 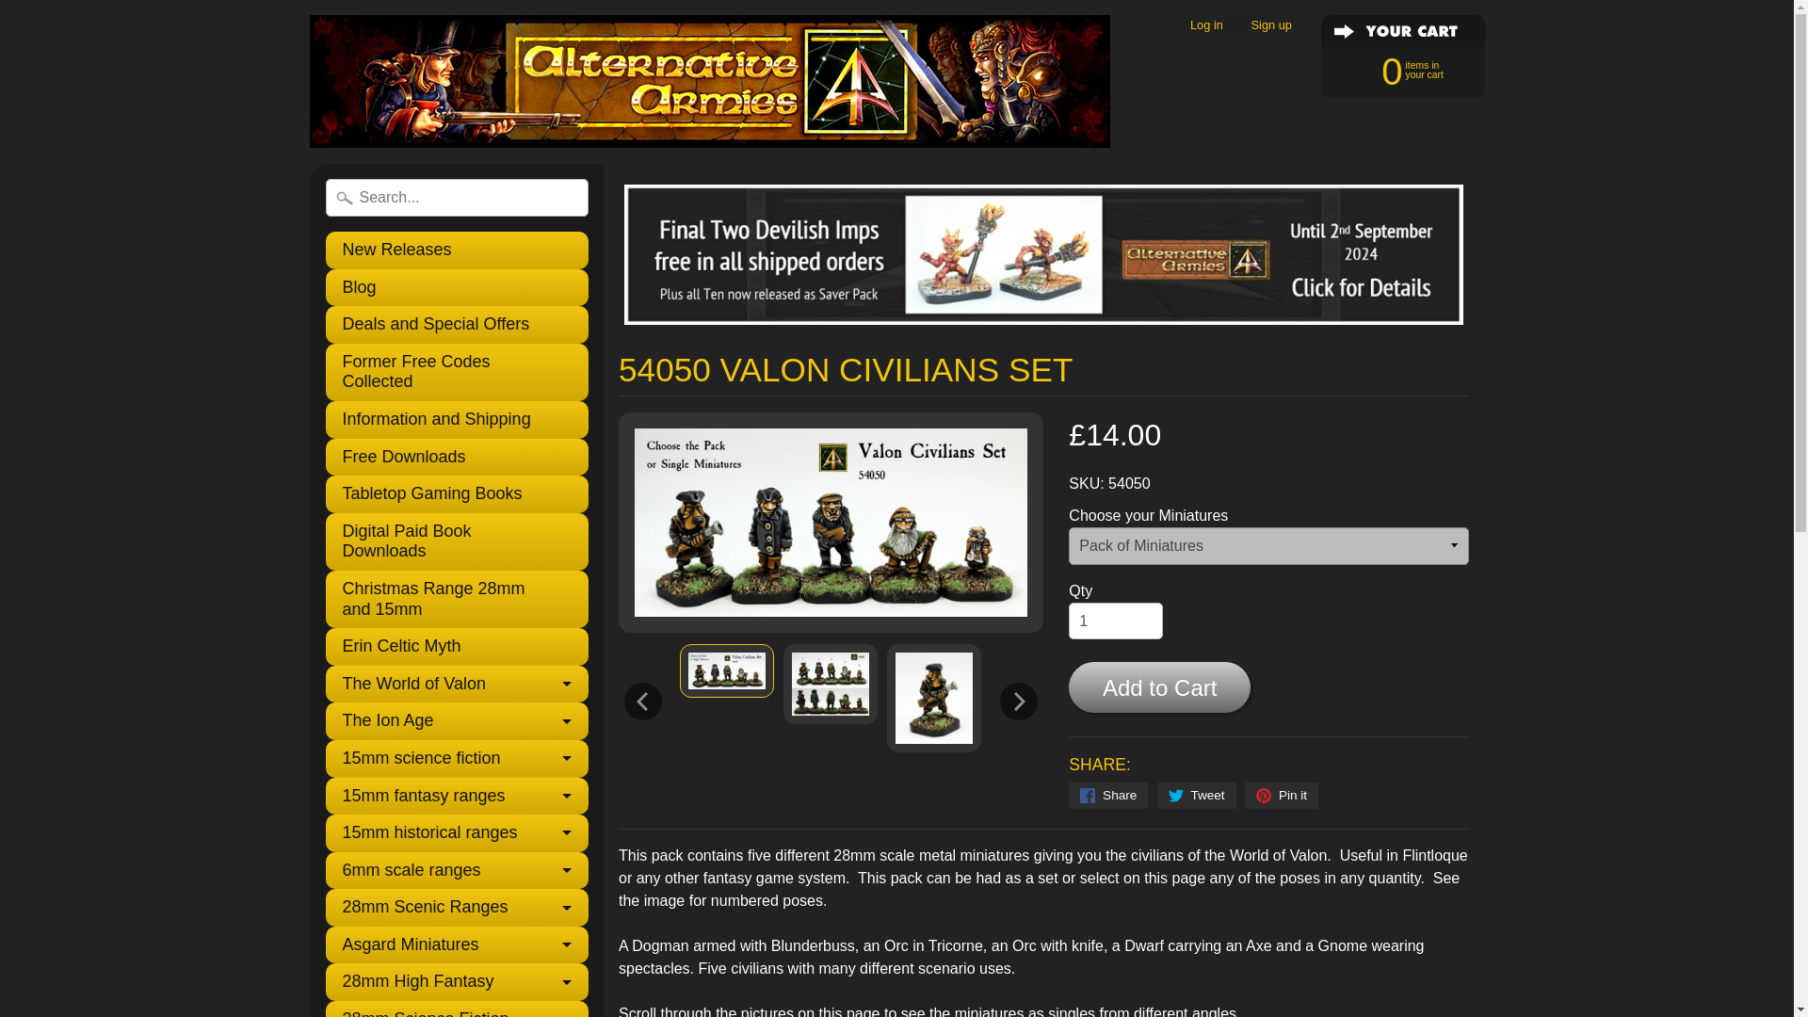 I want to click on 54050 Valon Civilians Set, so click(x=830, y=684).